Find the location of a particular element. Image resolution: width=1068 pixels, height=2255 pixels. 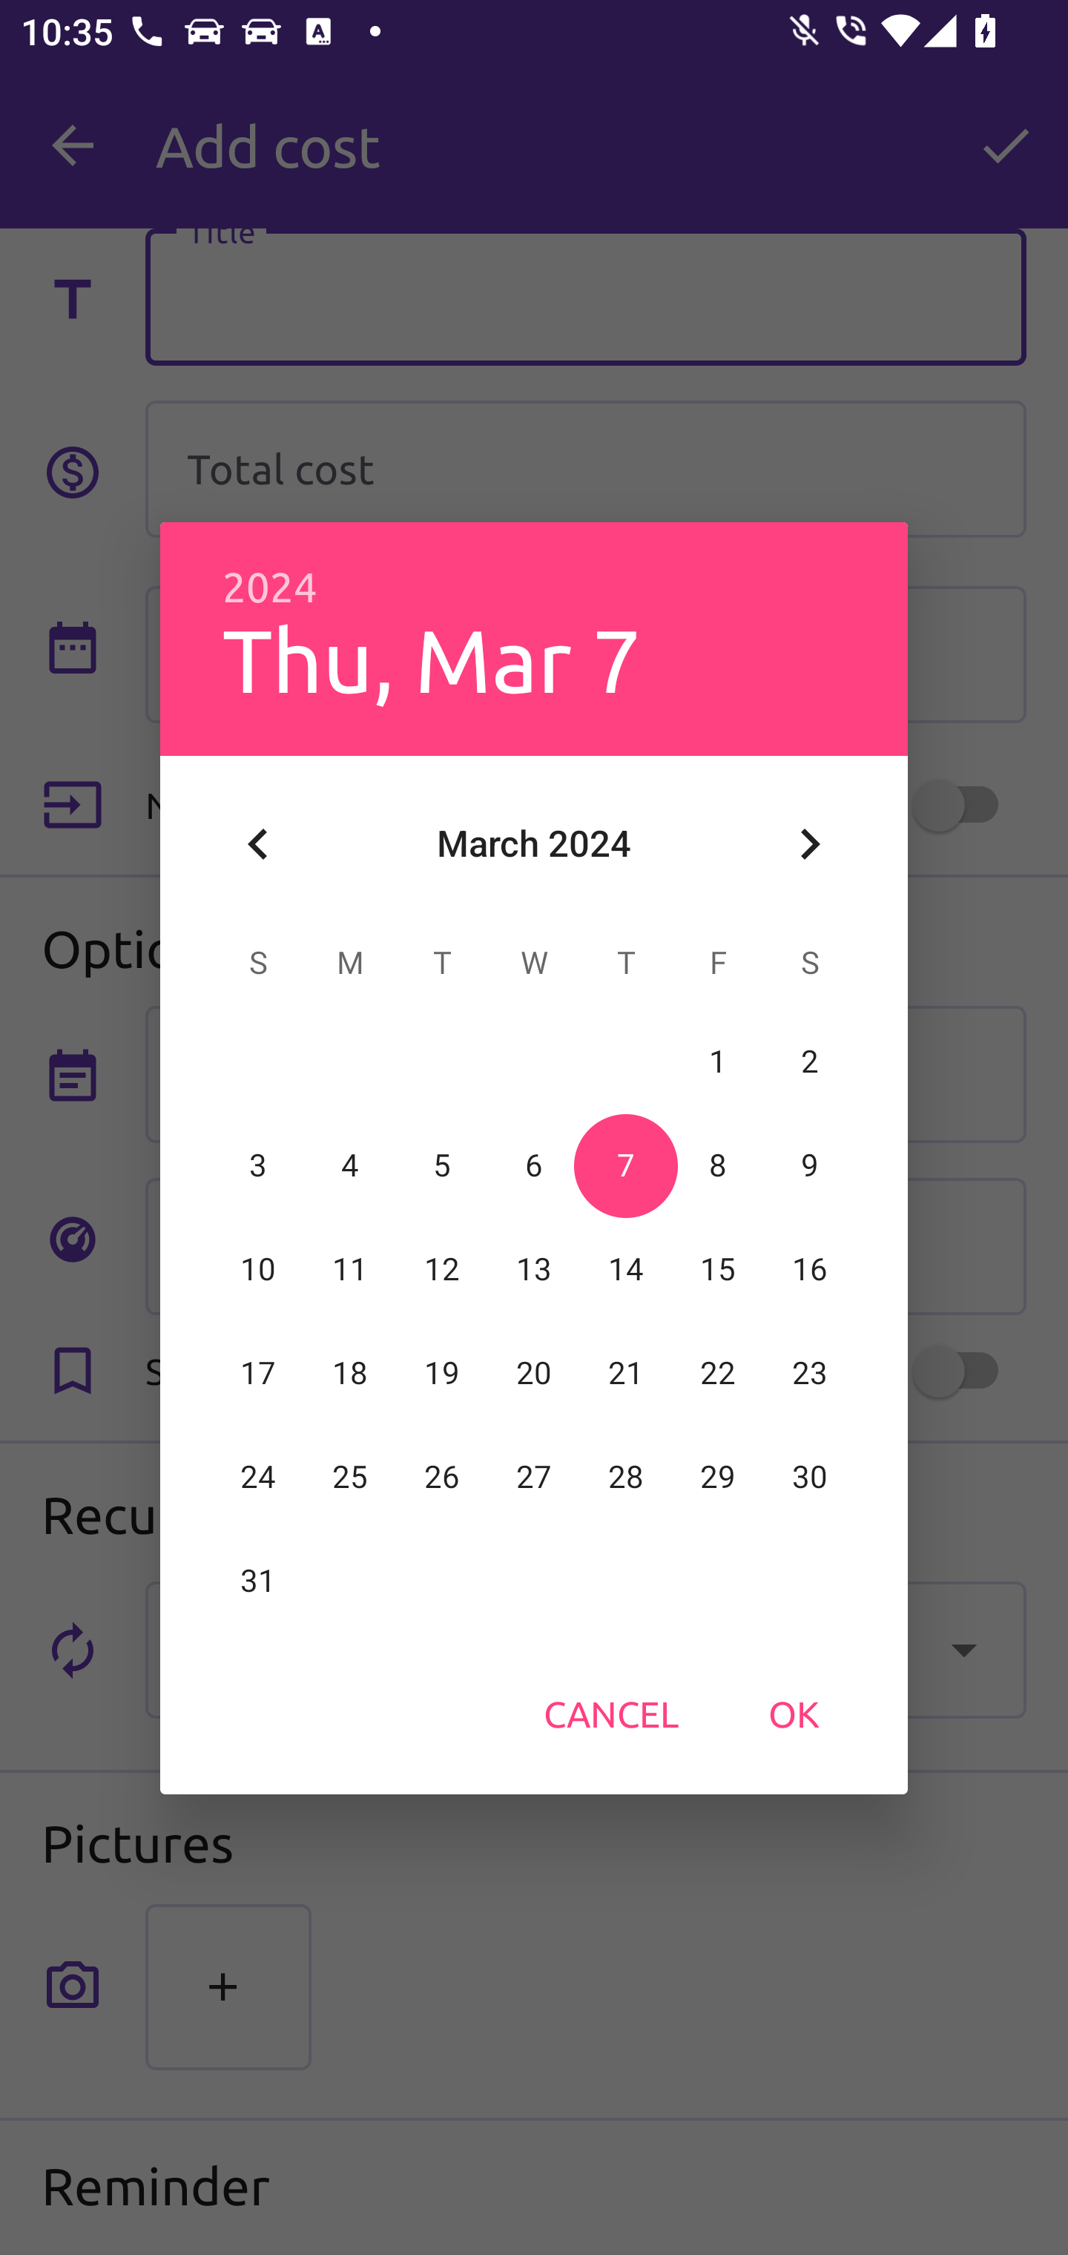

8 08 March 2024 is located at coordinates (717, 1165).